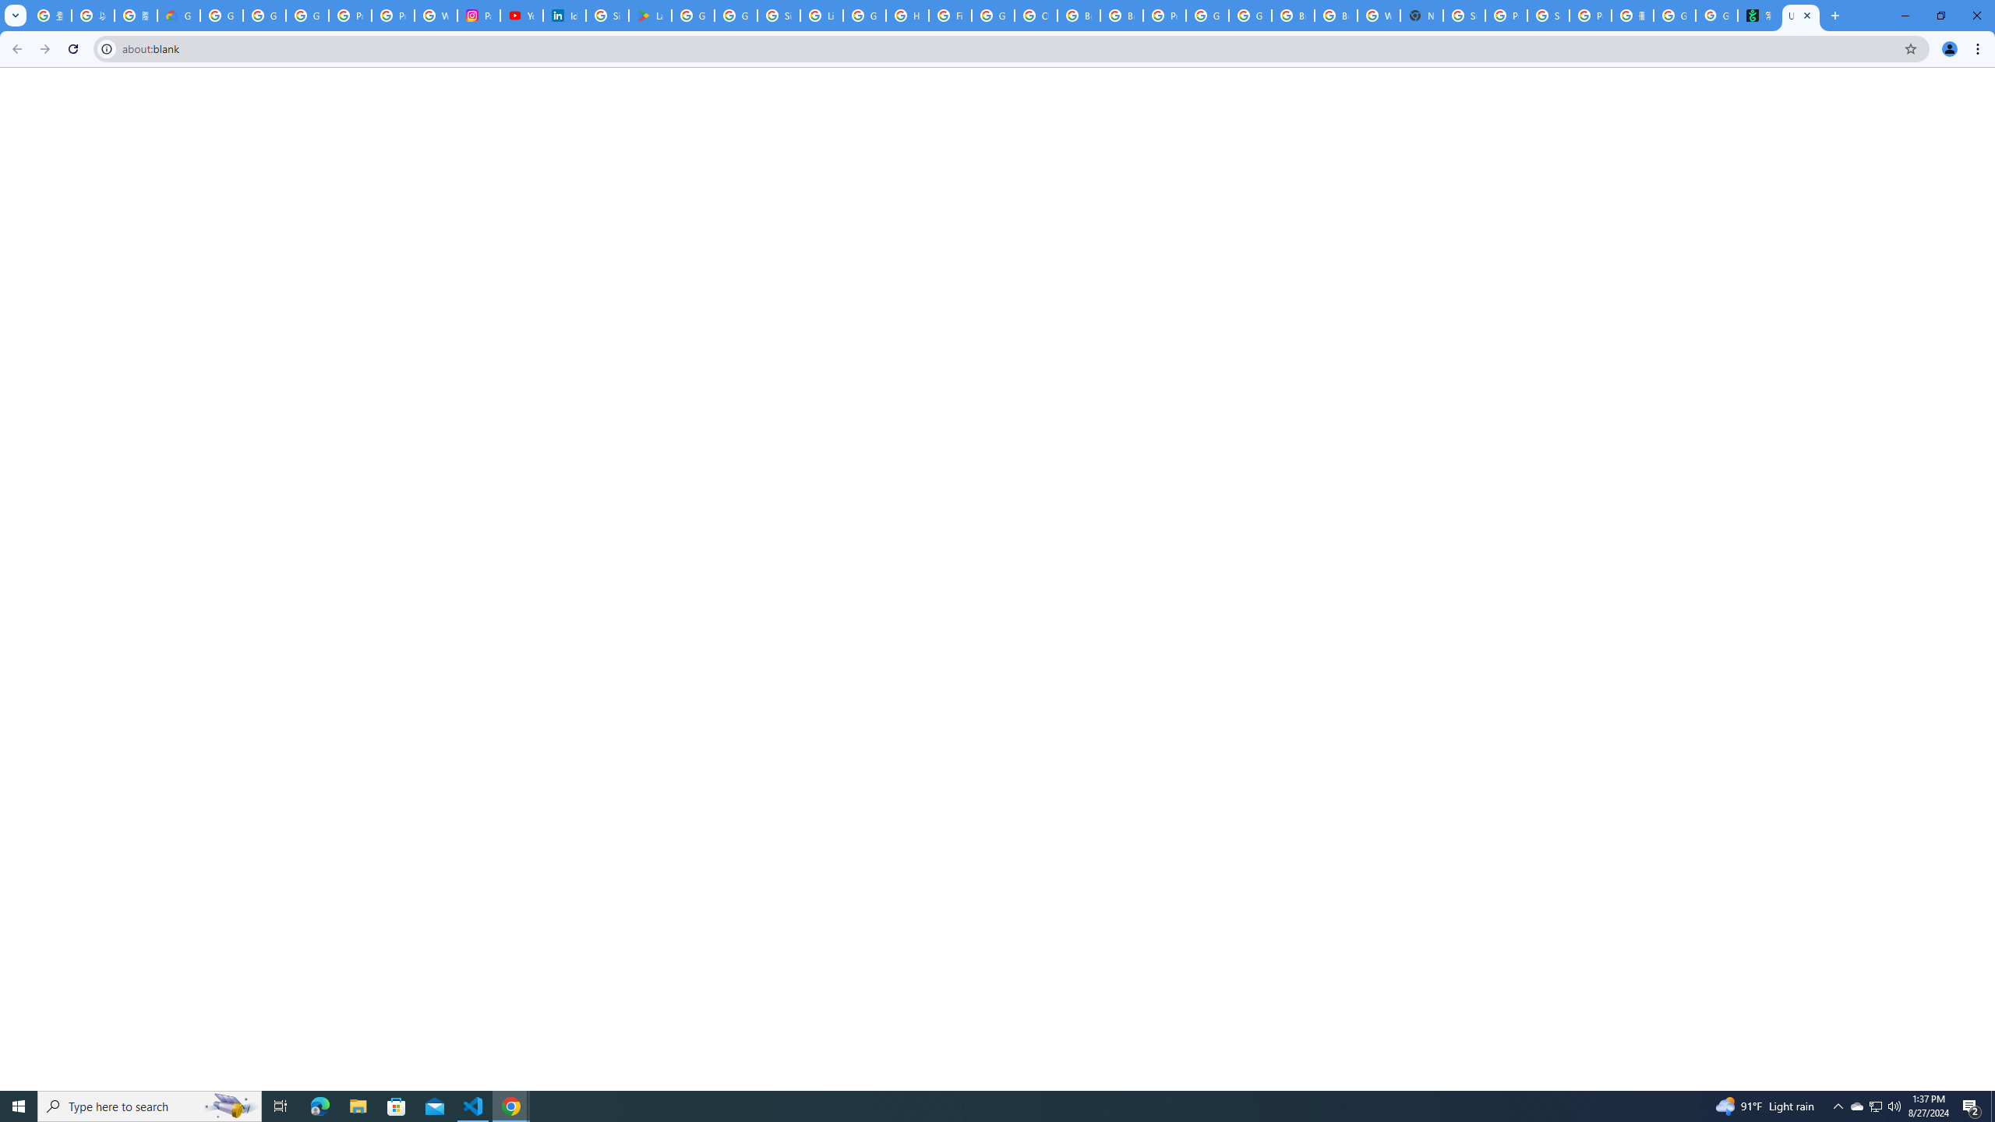 The height and width of the screenshot is (1122, 1995). What do you see at coordinates (650, 16) in the screenshot?
I see `Last Shelter: Survival - Apps on Google Play` at bounding box center [650, 16].